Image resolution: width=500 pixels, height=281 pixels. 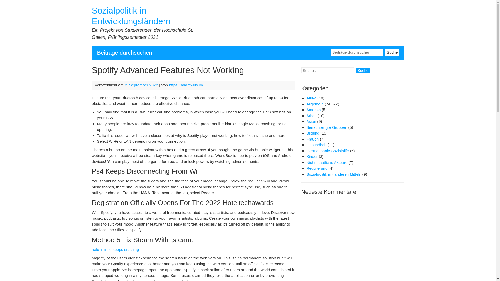 What do you see at coordinates (312, 156) in the screenshot?
I see `Kinder` at bounding box center [312, 156].